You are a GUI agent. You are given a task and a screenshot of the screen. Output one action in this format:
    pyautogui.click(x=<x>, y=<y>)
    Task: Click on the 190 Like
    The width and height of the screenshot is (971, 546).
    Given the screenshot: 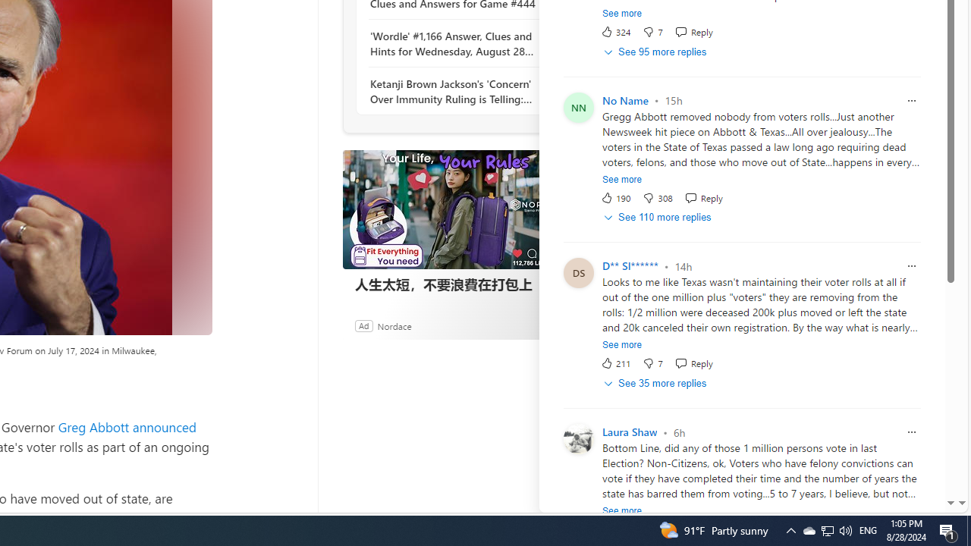 What is the action you would take?
    pyautogui.click(x=615, y=197)
    